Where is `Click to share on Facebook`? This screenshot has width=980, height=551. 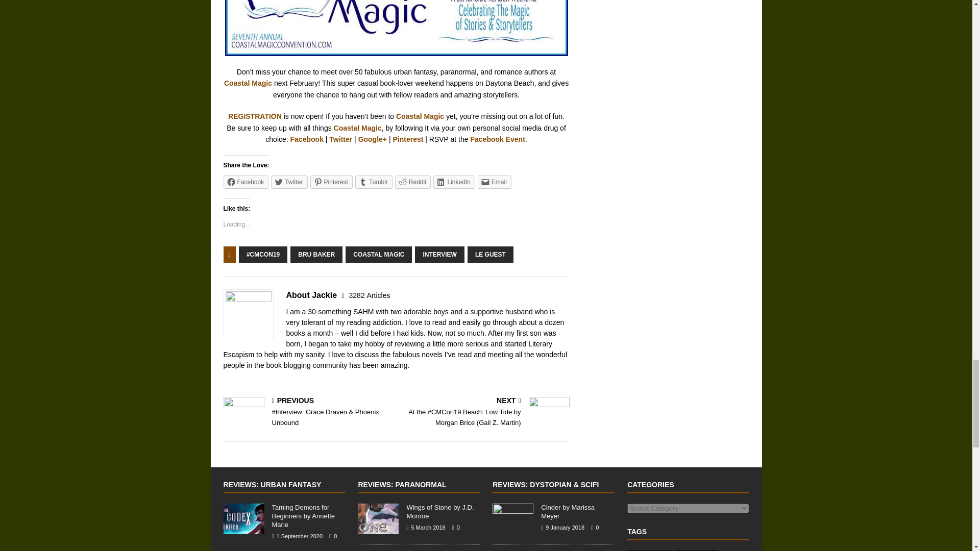 Click to share on Facebook is located at coordinates (246, 182).